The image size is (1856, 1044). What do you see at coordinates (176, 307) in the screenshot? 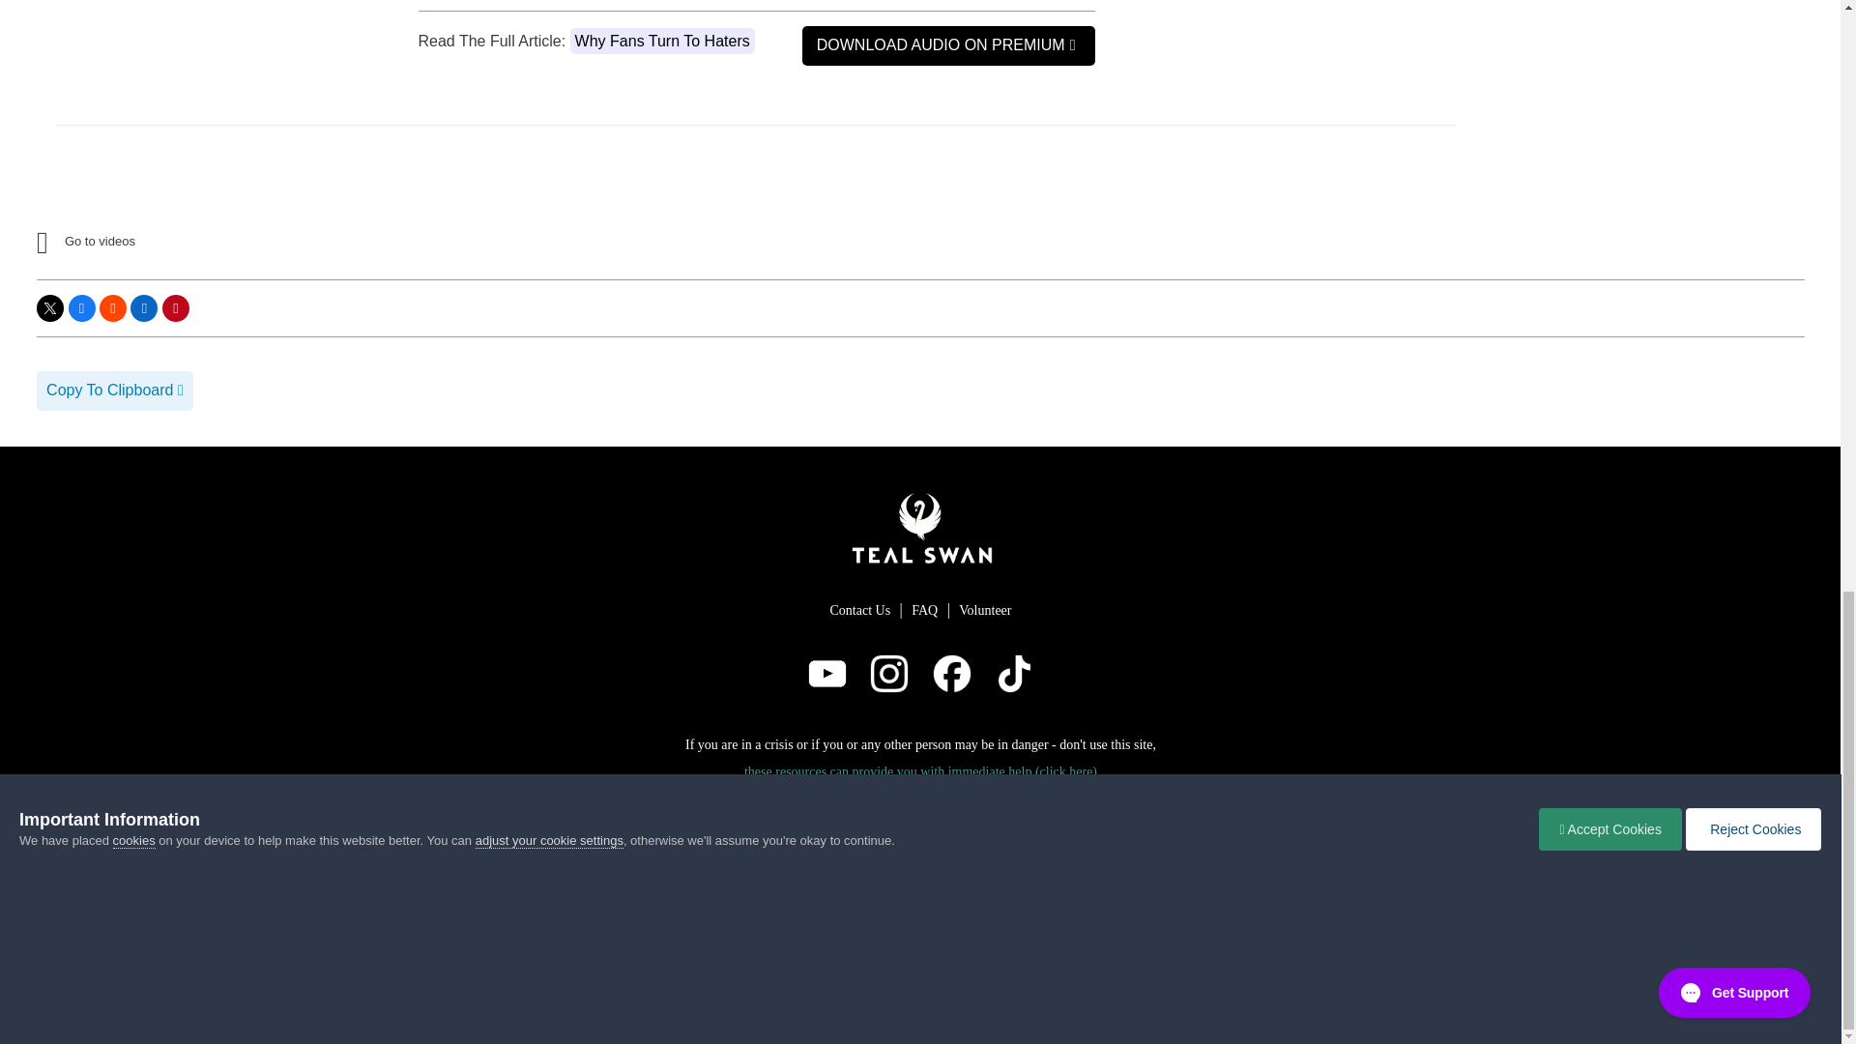
I see `Share on Pinterest` at bounding box center [176, 307].